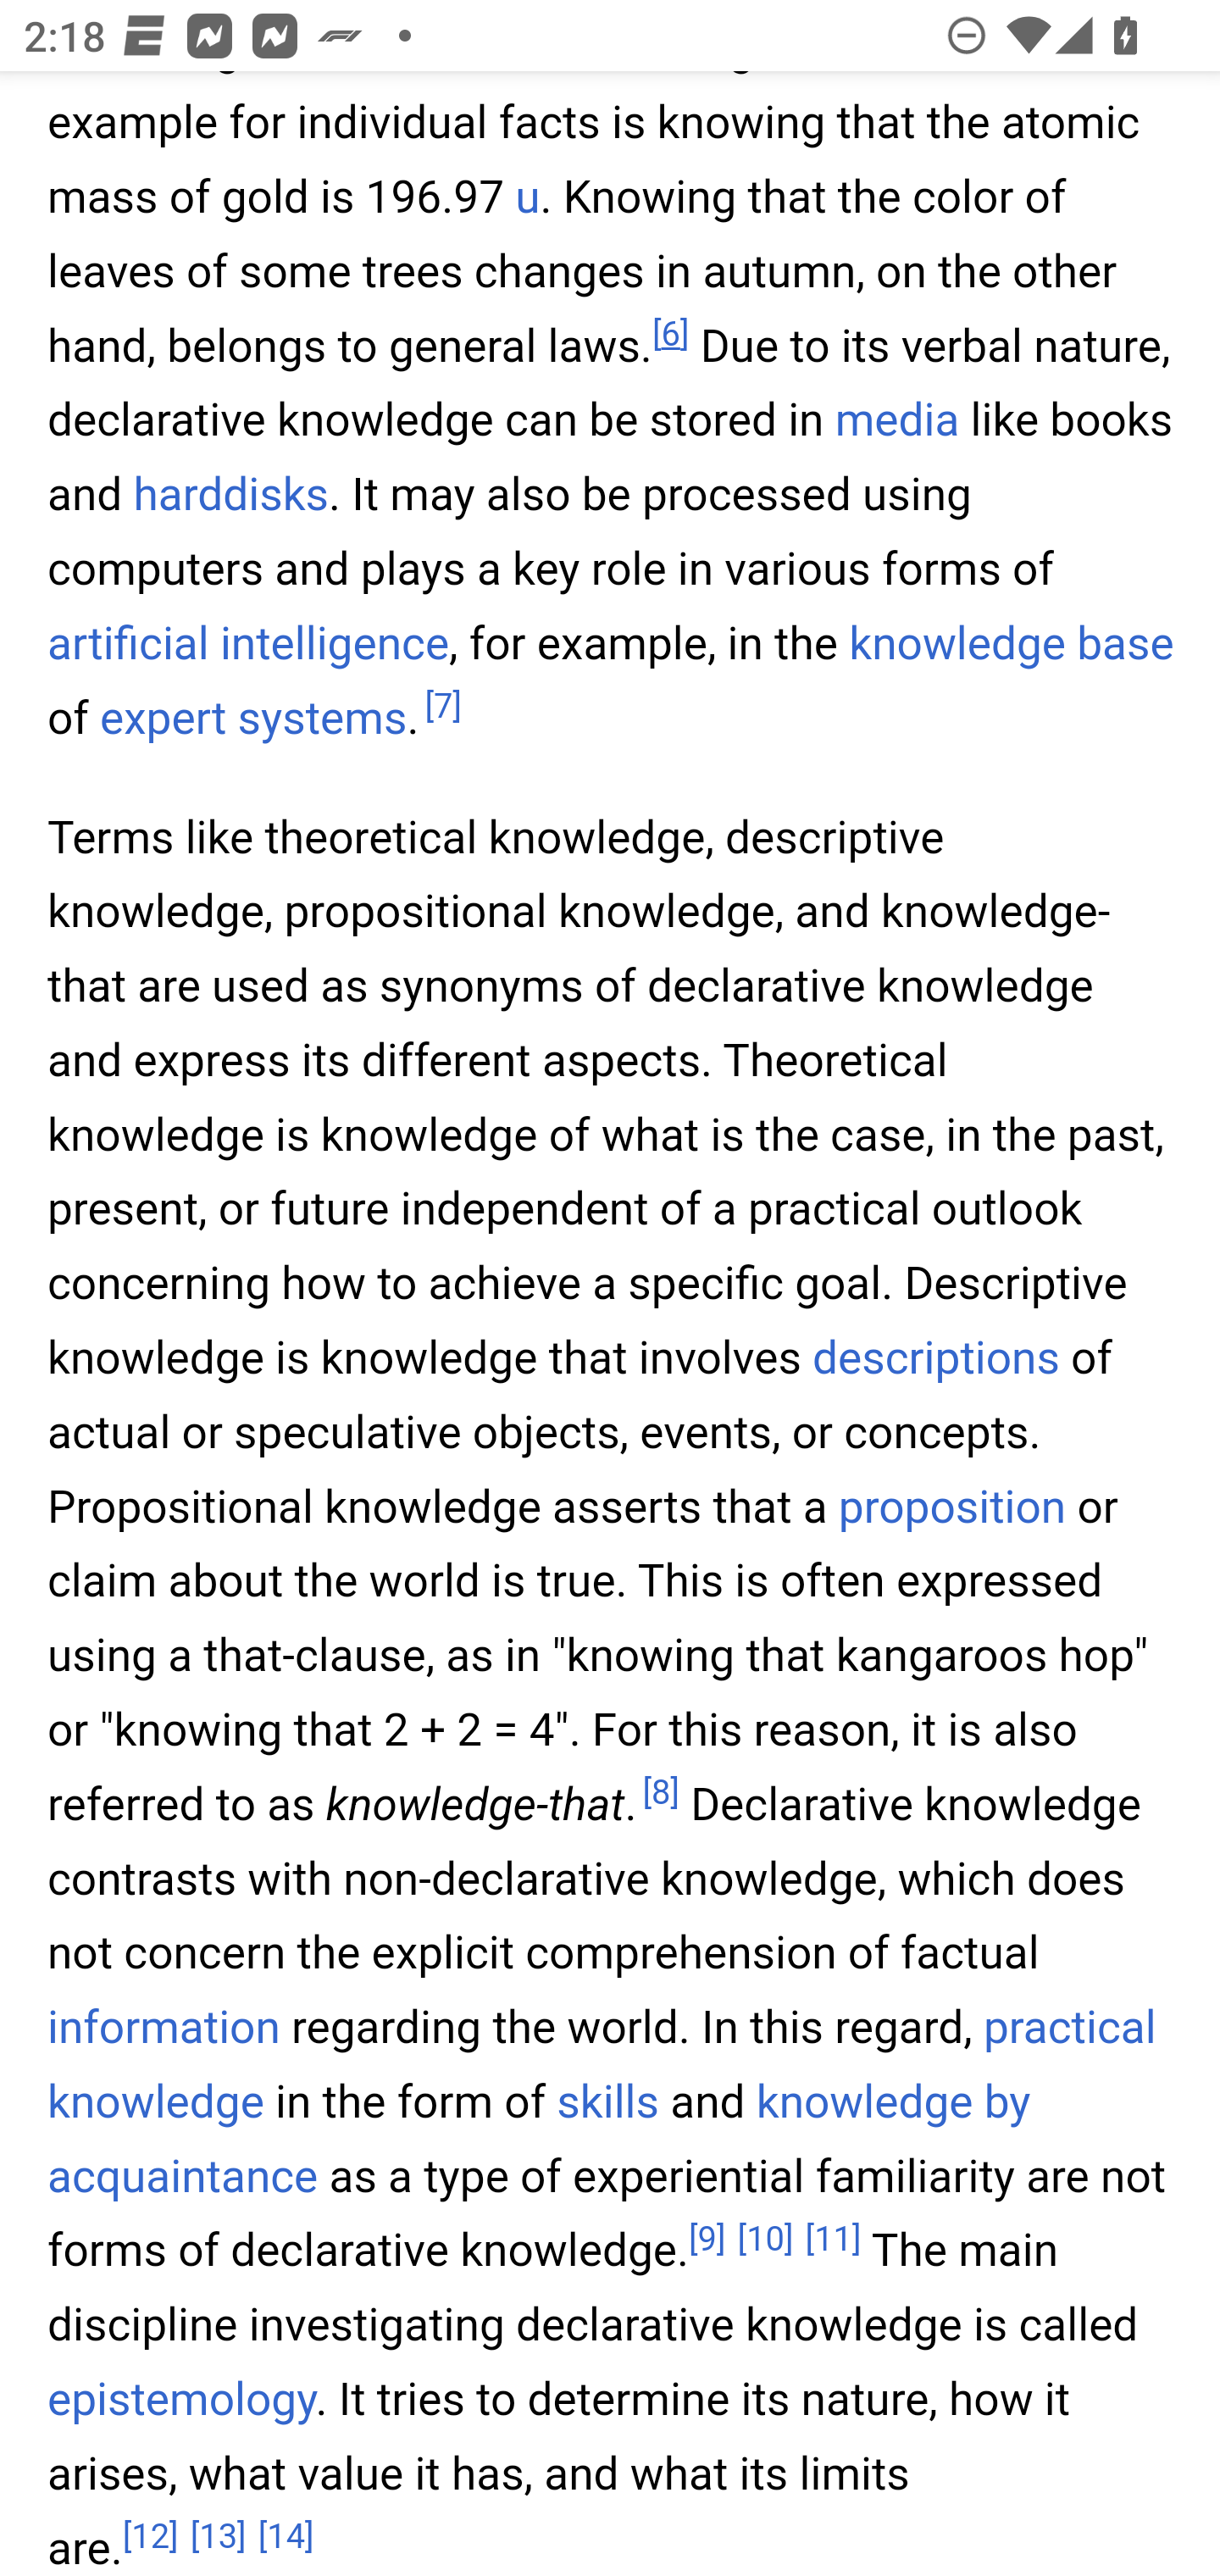  Describe the element at coordinates (669, 336) in the screenshot. I see `[] [ 6 ]` at that location.